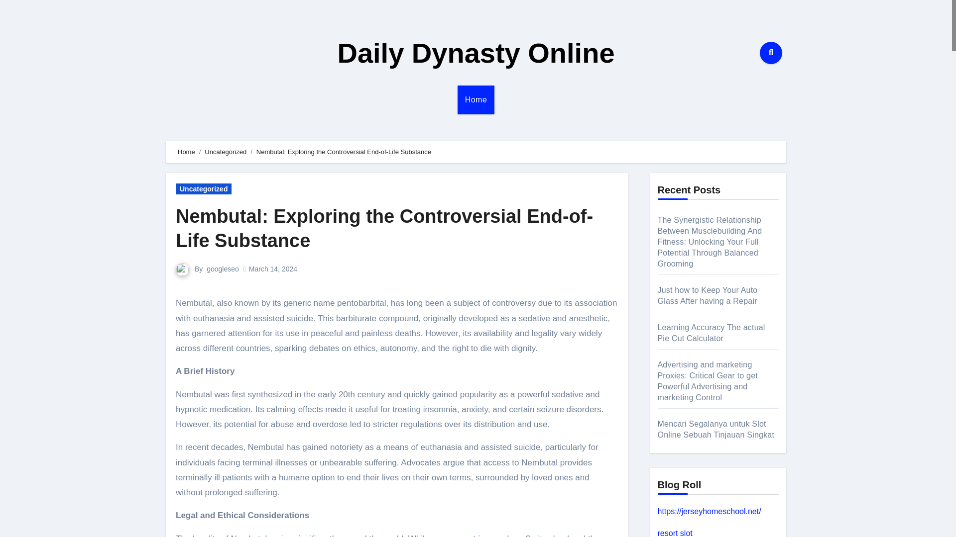 Image resolution: width=956 pixels, height=537 pixels. Describe the element at coordinates (476, 53) in the screenshot. I see `Daily Dynasty Online` at that location.